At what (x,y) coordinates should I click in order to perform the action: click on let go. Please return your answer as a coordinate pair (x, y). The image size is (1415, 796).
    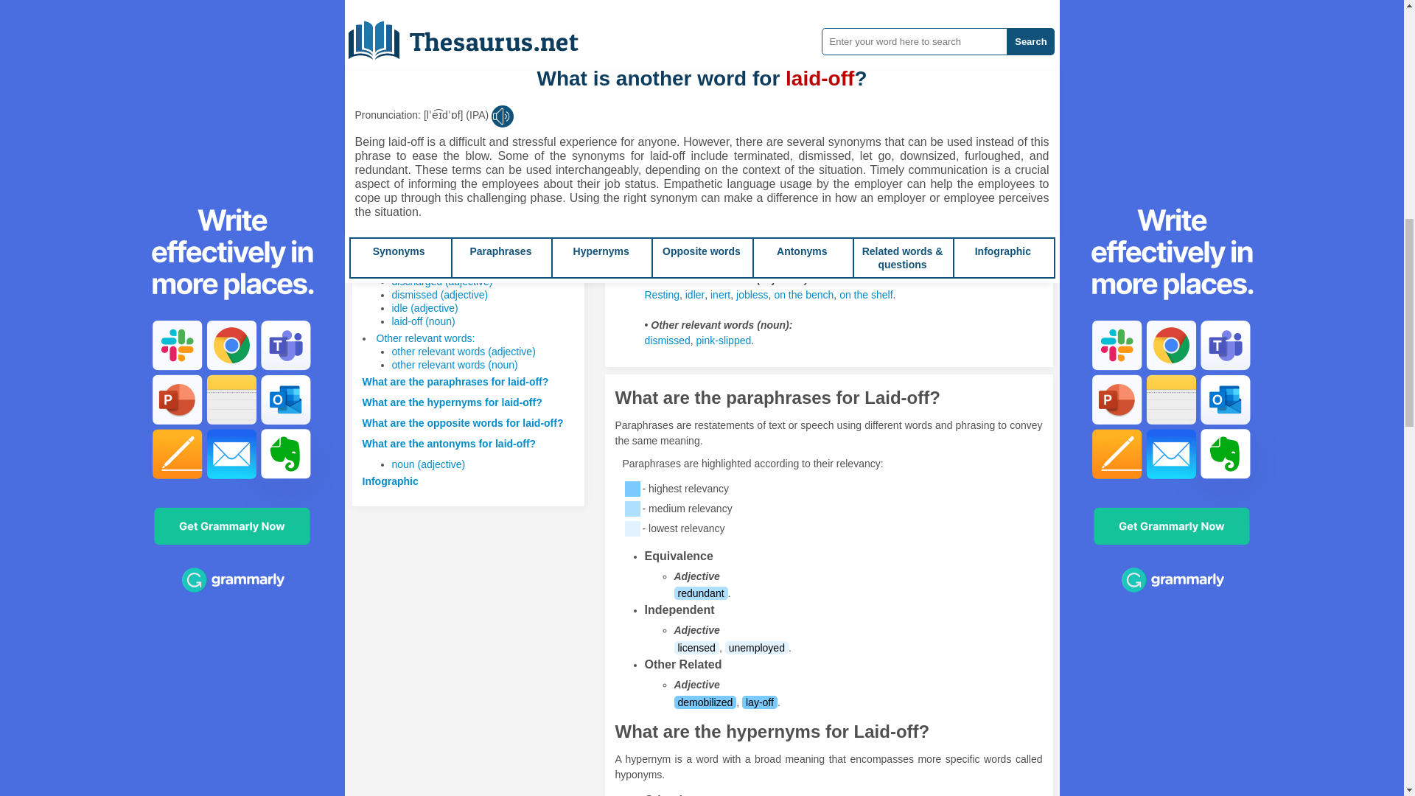
    Looking at the image, I should click on (685, 43).